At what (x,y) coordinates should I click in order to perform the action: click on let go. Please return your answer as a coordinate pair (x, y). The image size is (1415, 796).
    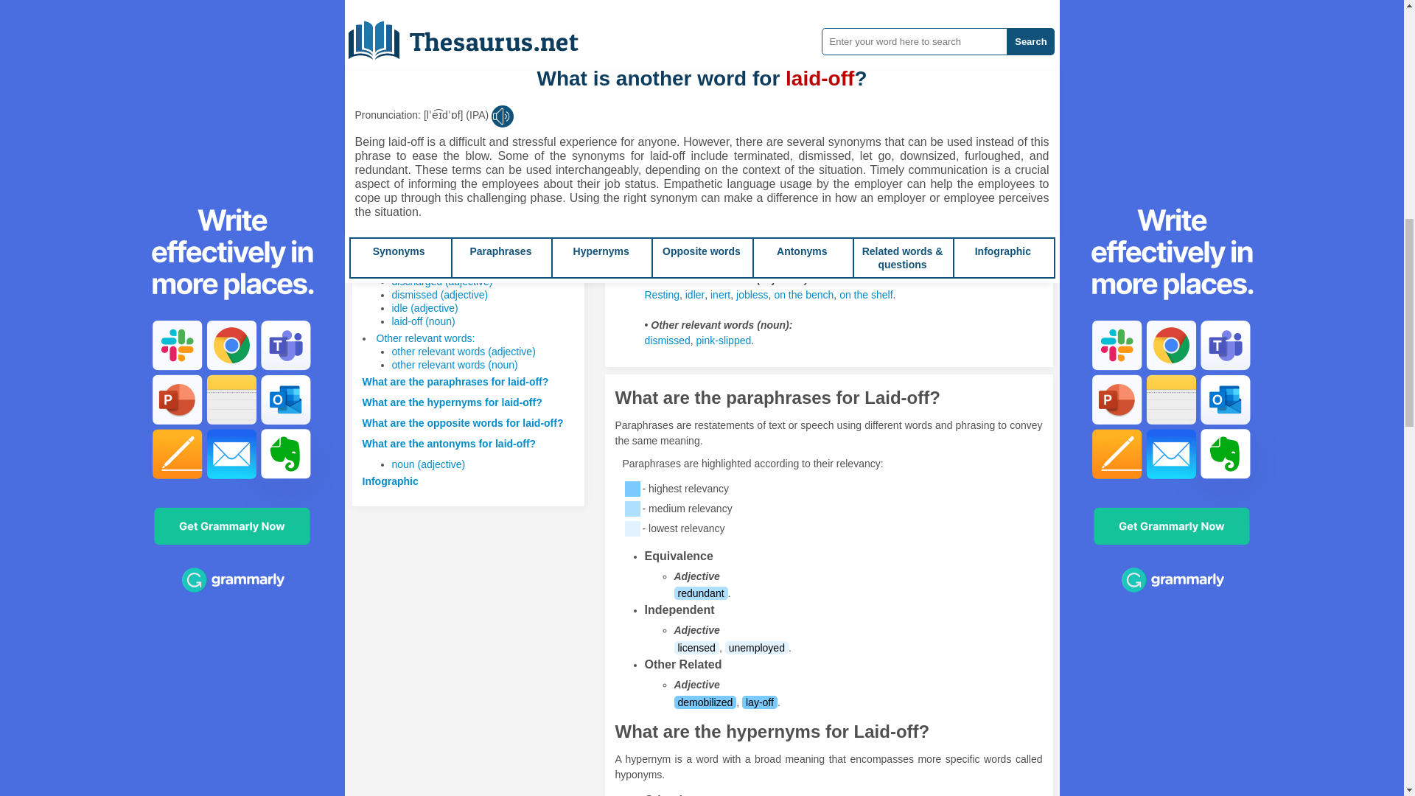
    Looking at the image, I should click on (685, 43).